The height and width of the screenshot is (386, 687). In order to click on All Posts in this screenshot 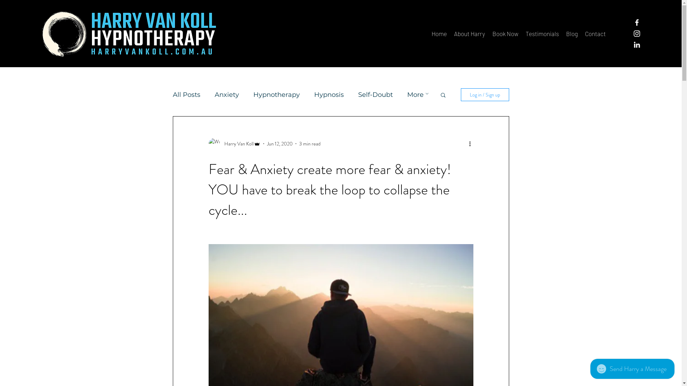, I will do `click(186, 95)`.